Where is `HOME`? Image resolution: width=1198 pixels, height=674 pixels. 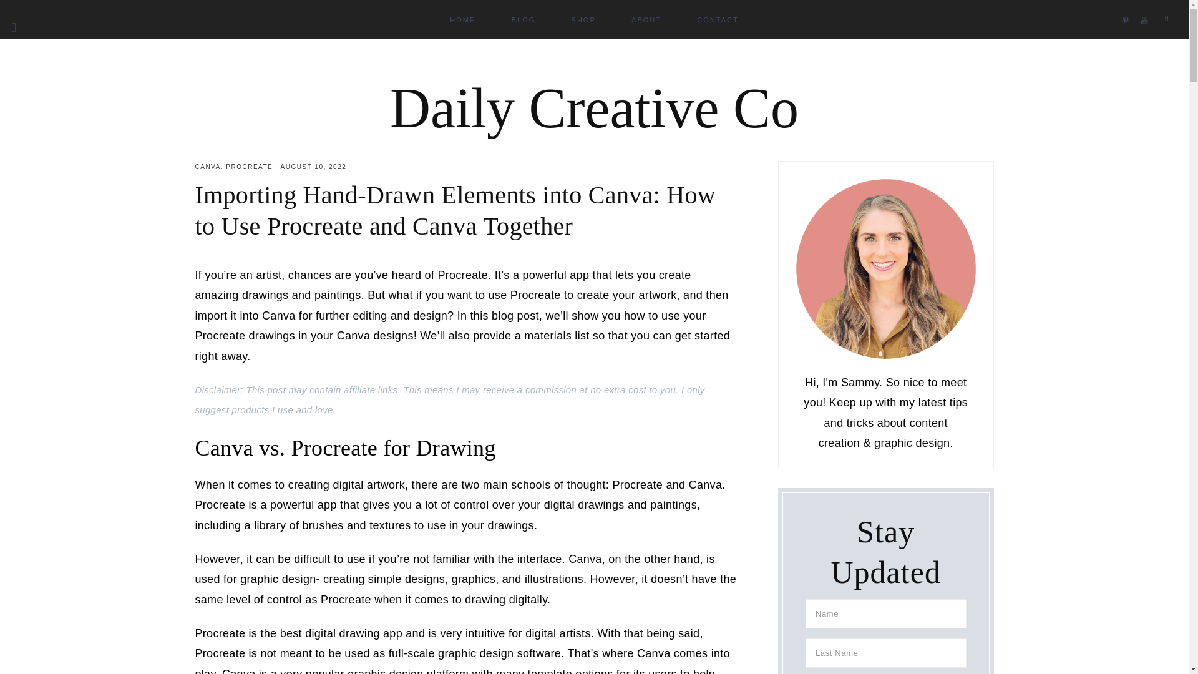
HOME is located at coordinates (462, 19).